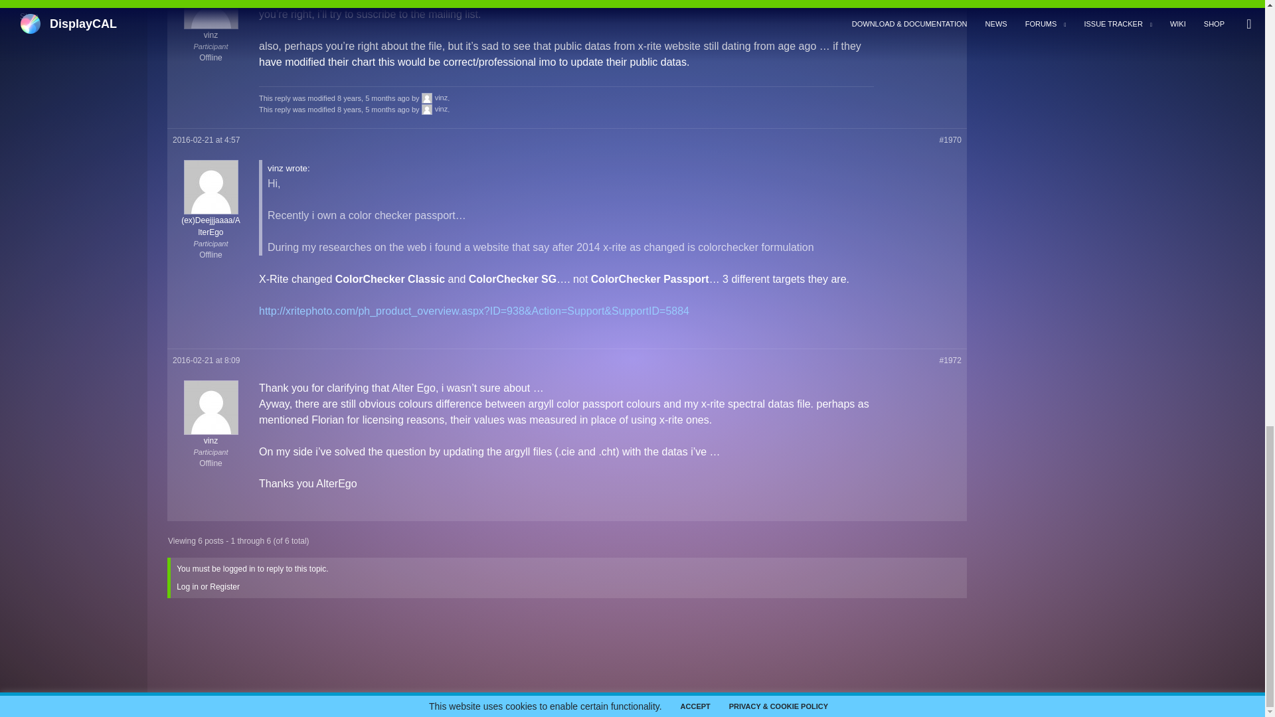 The image size is (1275, 717). I want to click on vinz, so click(435, 98).